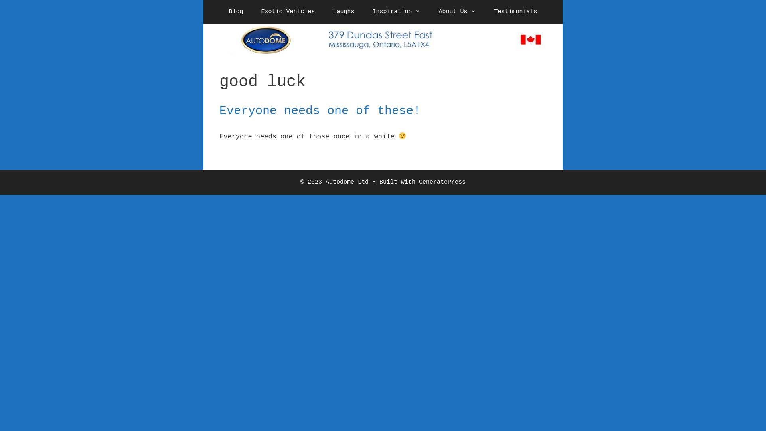 The width and height of the screenshot is (766, 431). What do you see at coordinates (457, 12) in the screenshot?
I see `About Us` at bounding box center [457, 12].